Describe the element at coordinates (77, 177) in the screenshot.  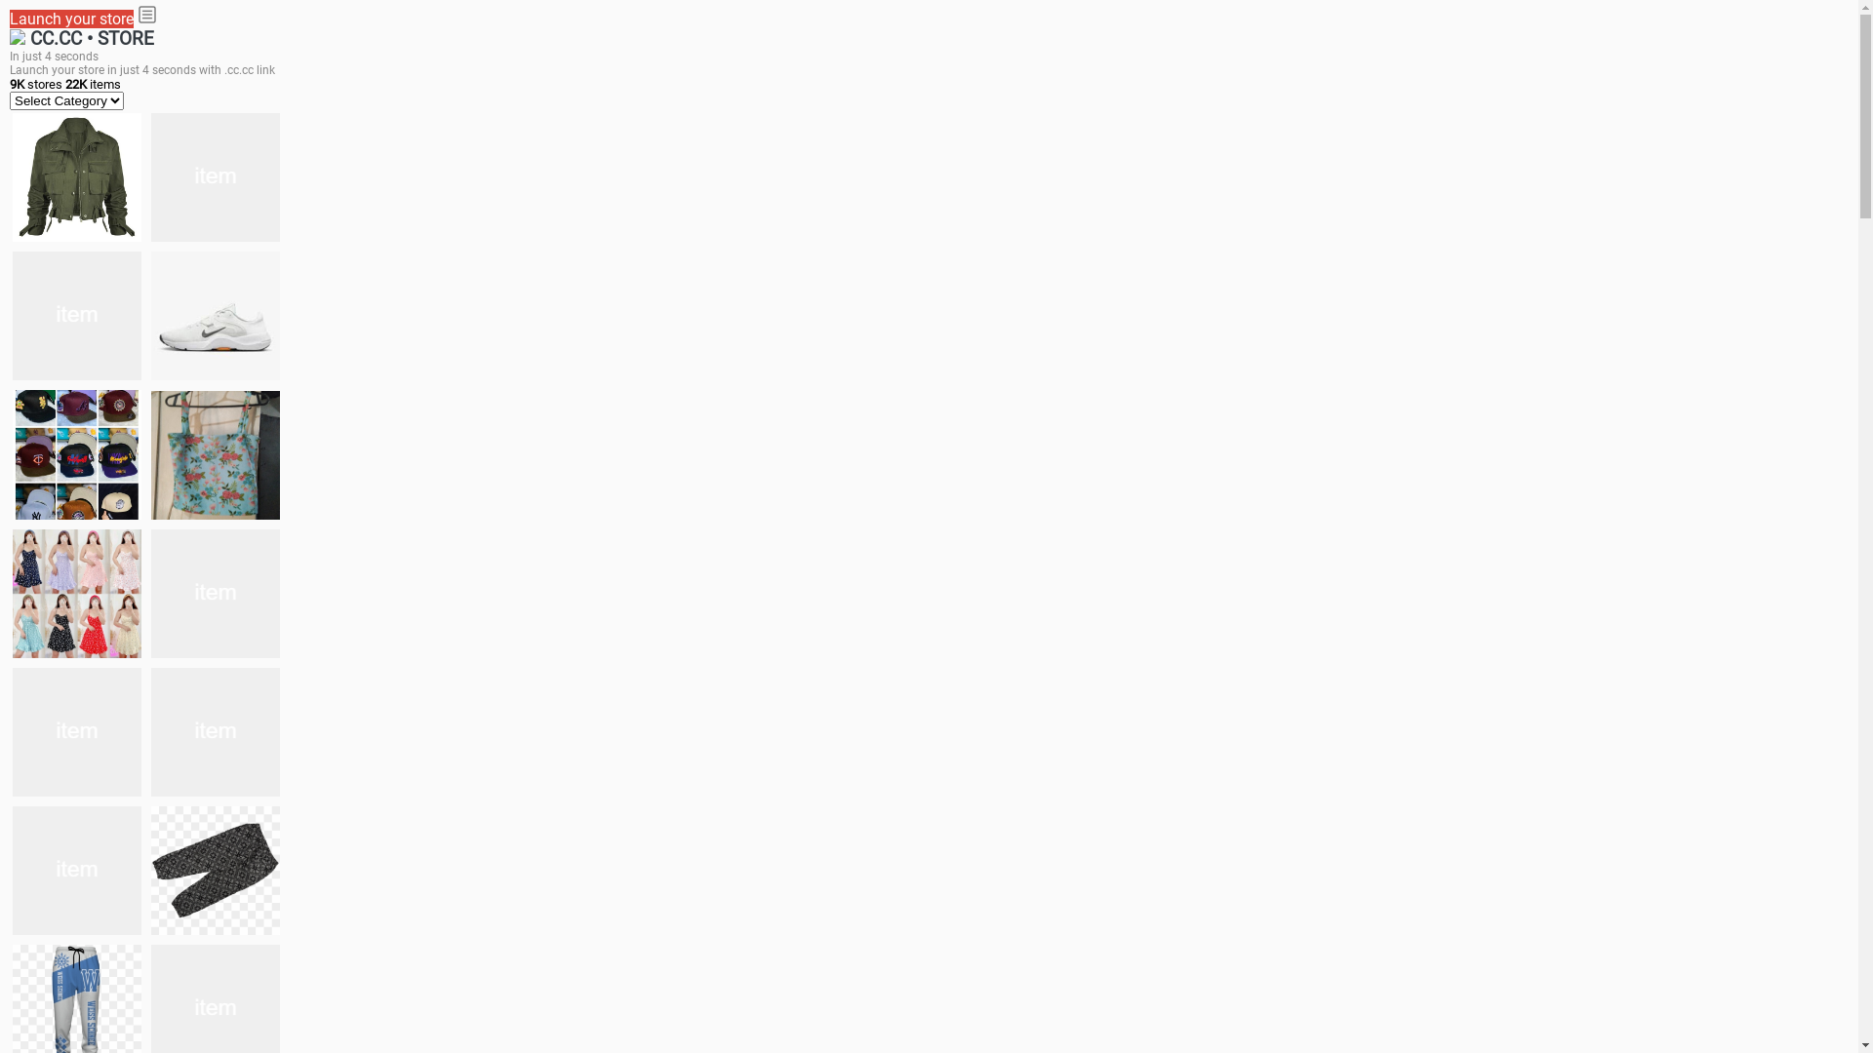
I see `jacket` at that location.